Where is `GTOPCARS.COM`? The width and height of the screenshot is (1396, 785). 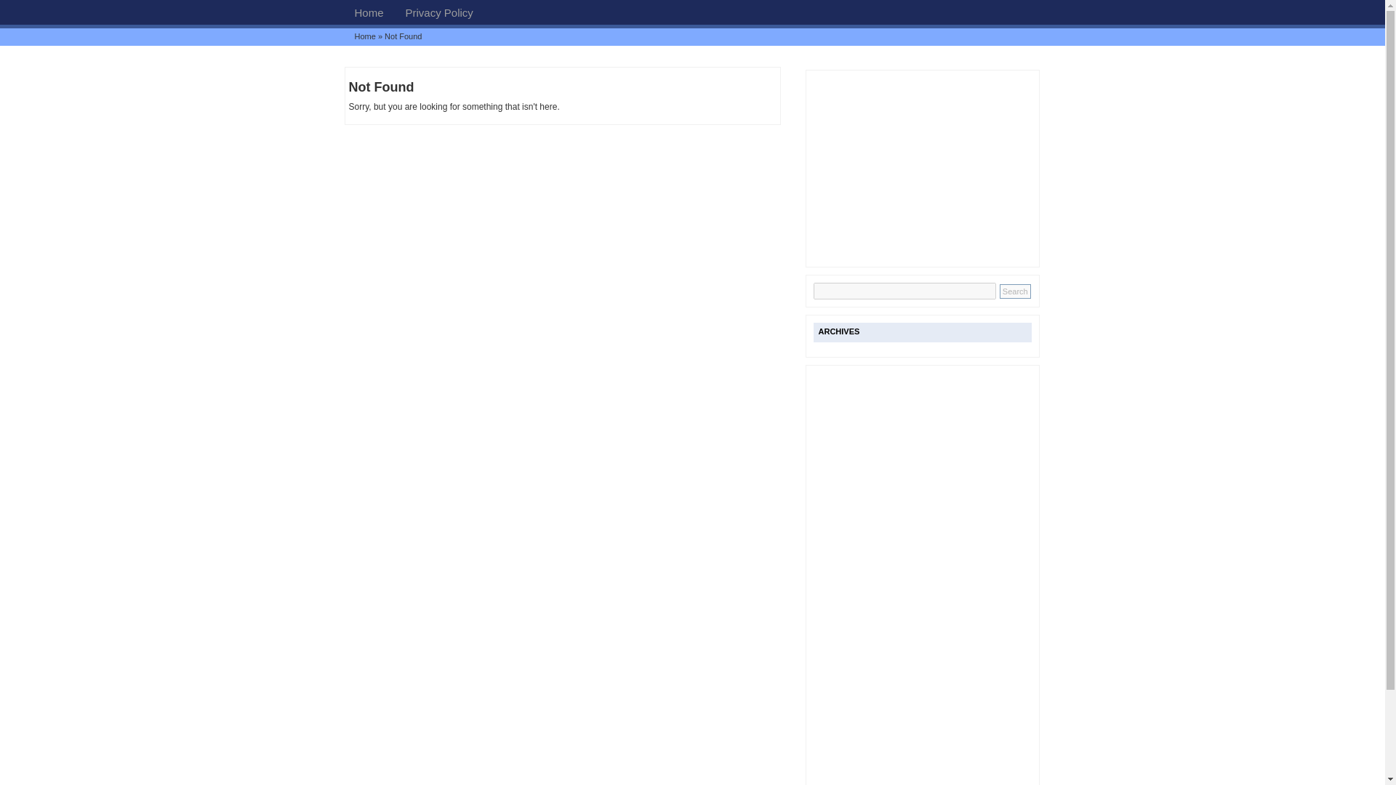 GTOPCARS.COM is located at coordinates (368, 12).